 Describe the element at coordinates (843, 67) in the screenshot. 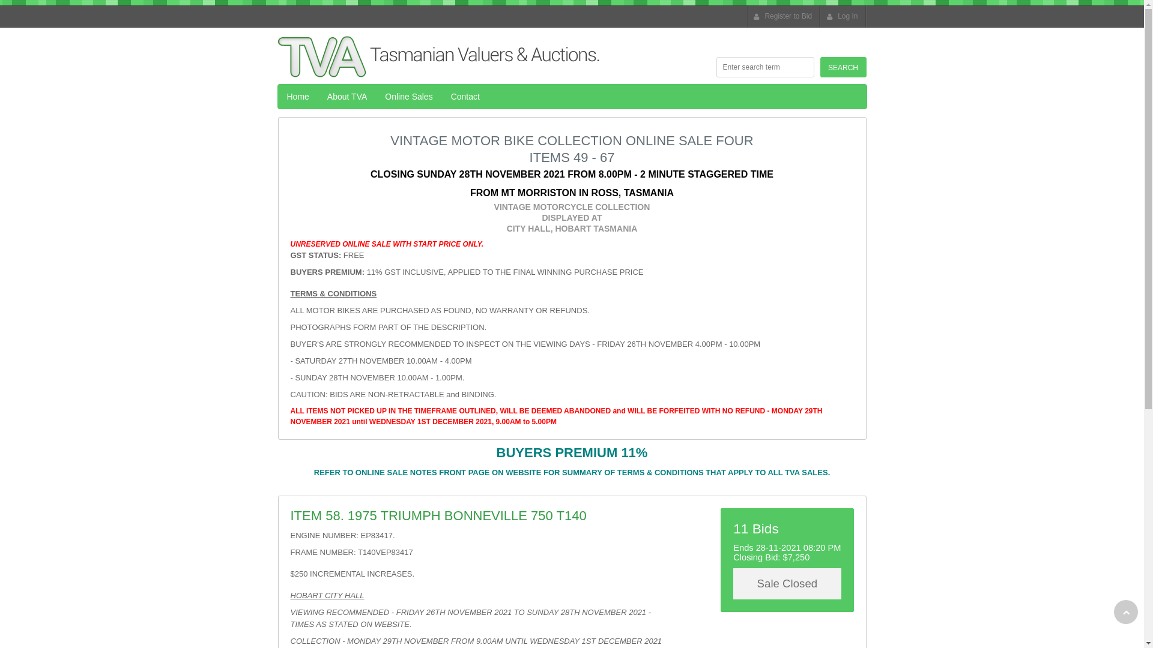

I see `SEARCH` at that location.